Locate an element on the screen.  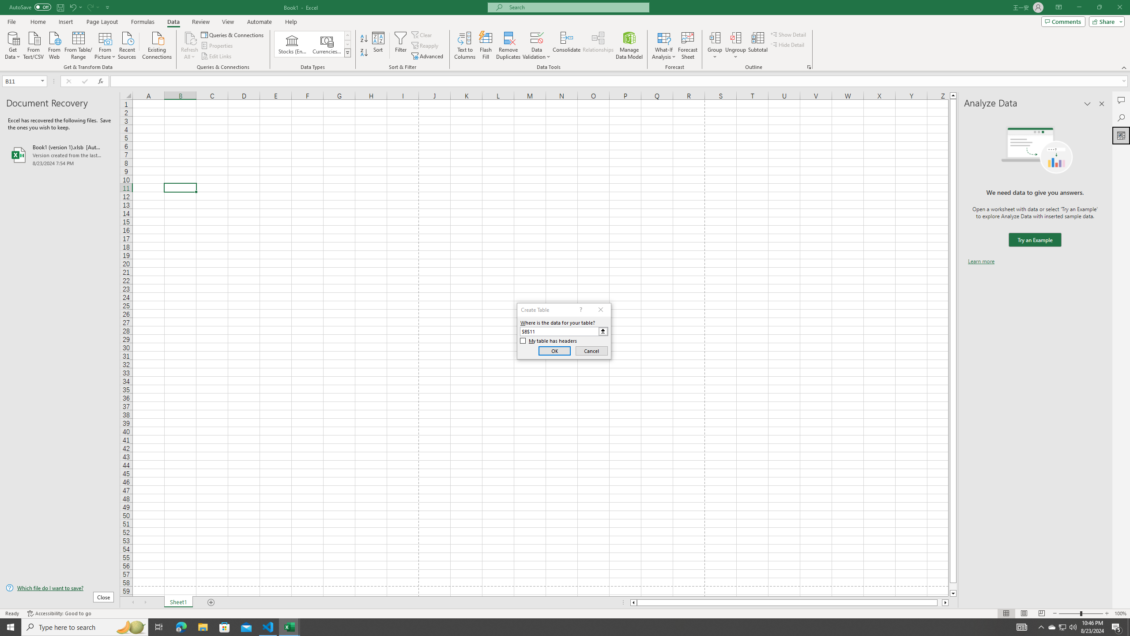
Data Validation... is located at coordinates (537, 38).